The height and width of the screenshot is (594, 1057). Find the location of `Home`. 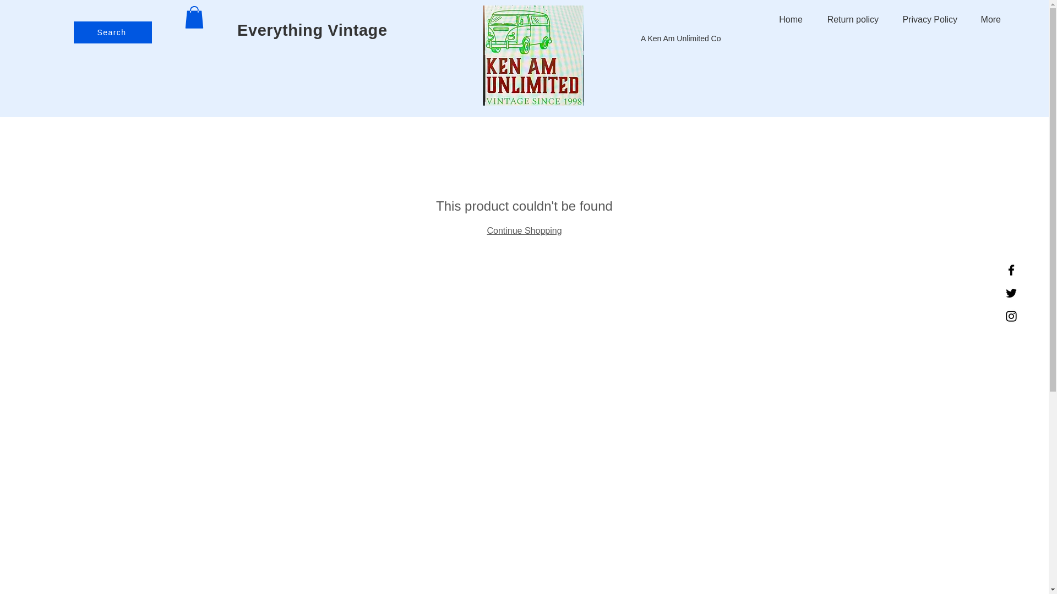

Home is located at coordinates (787, 19).